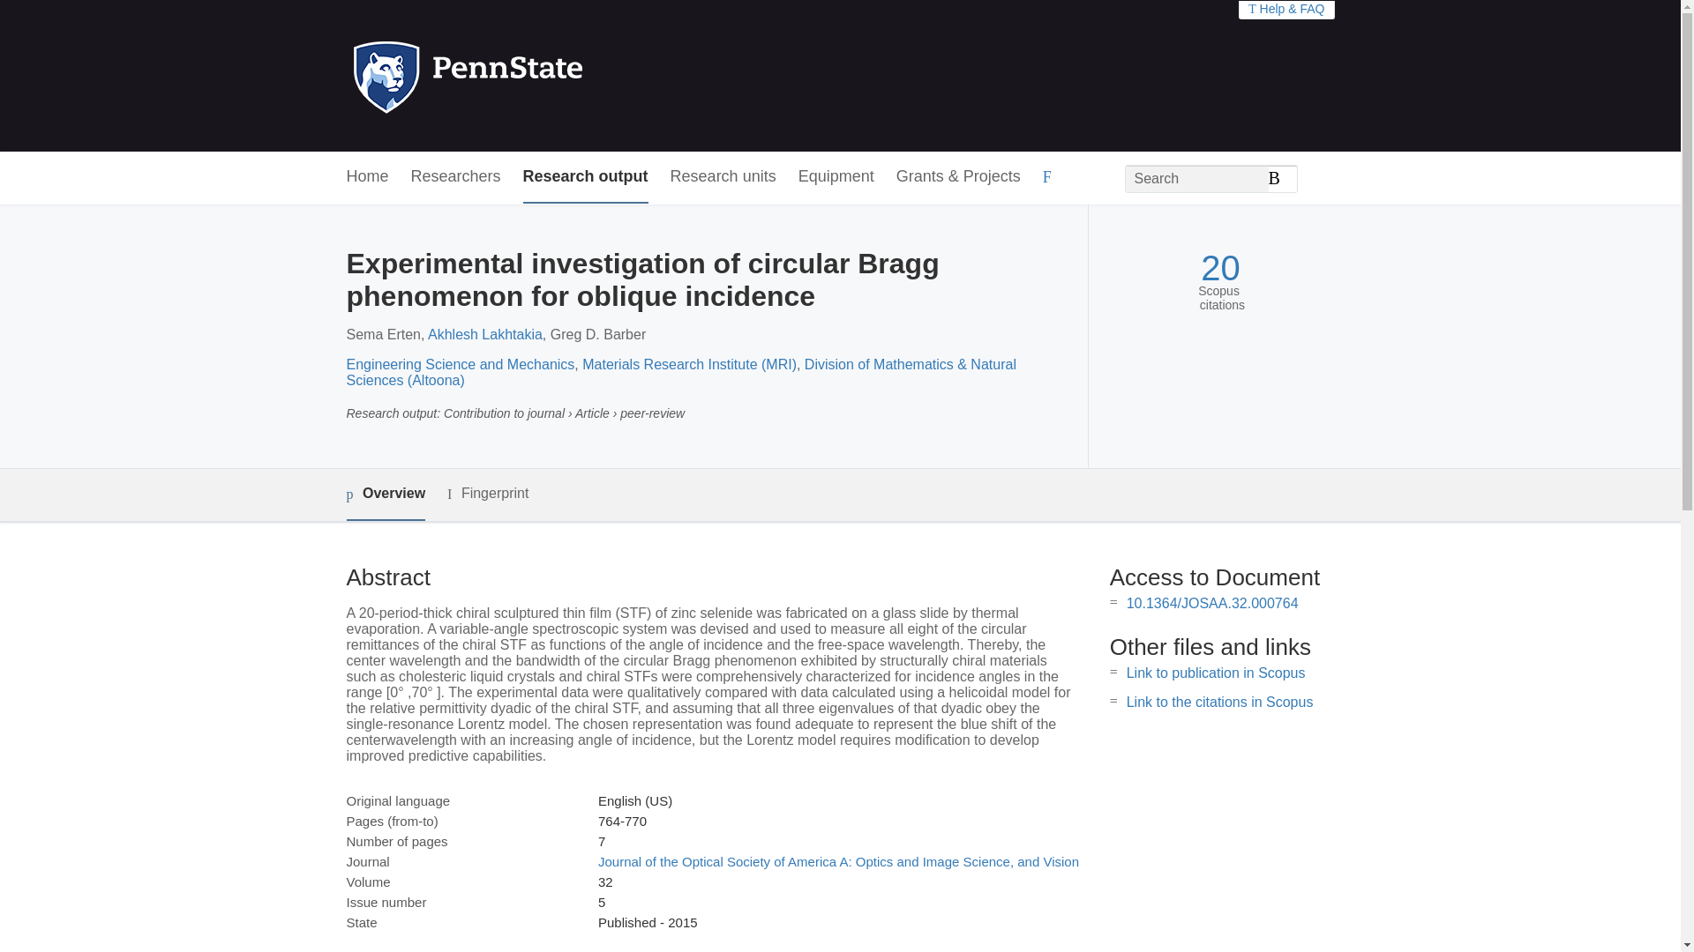  Describe the element at coordinates (487, 494) in the screenshot. I see `Fingerprint` at that location.